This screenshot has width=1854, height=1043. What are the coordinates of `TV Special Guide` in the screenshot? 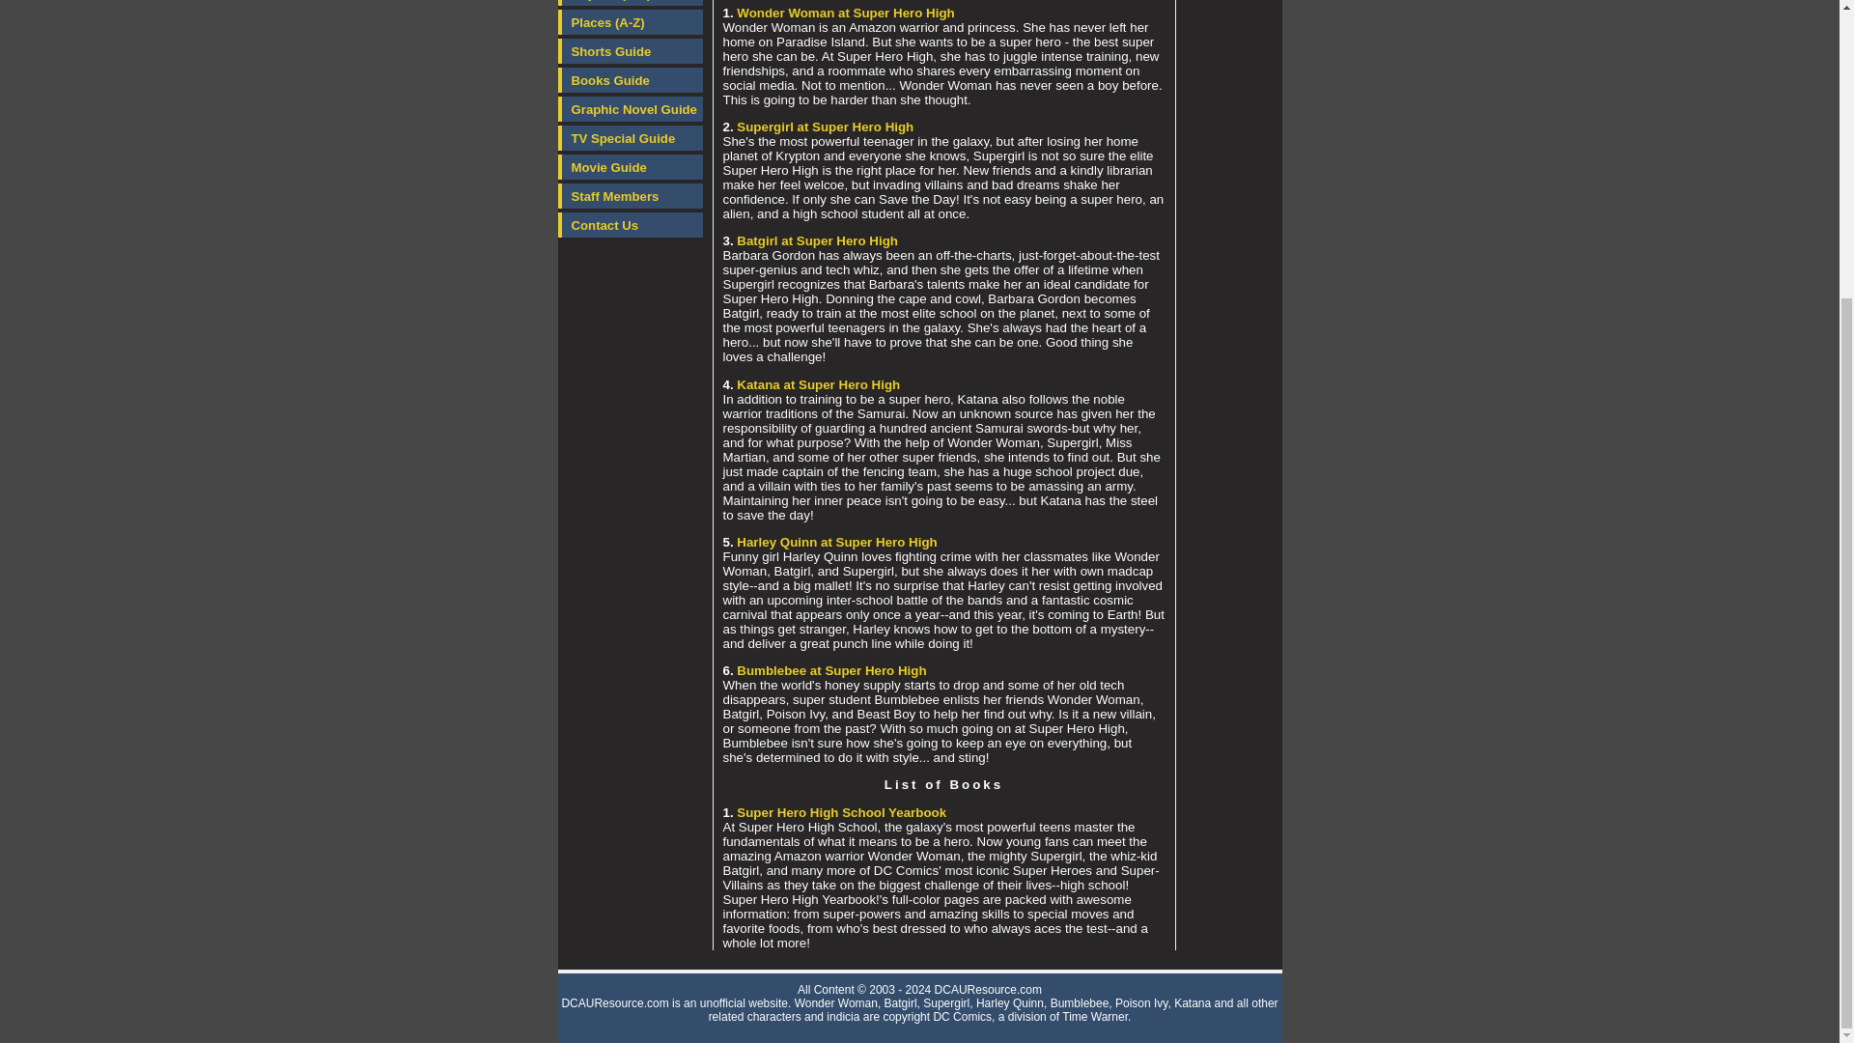 It's located at (630, 137).